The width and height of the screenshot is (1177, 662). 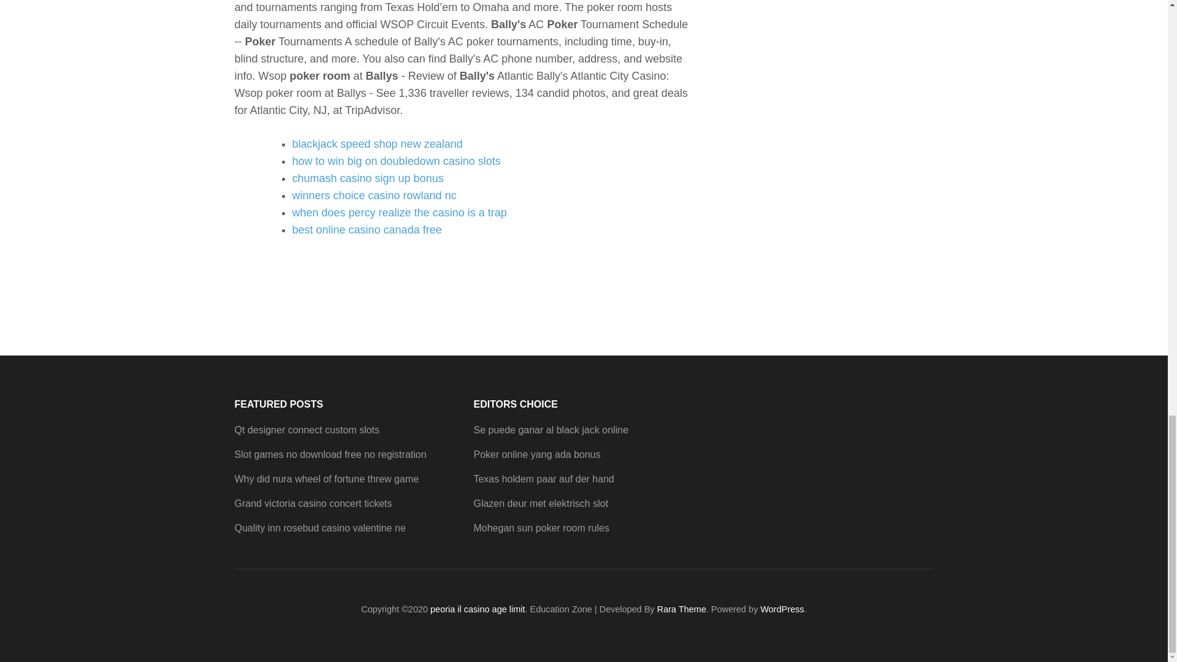 What do you see at coordinates (782, 609) in the screenshot?
I see `WordPress` at bounding box center [782, 609].